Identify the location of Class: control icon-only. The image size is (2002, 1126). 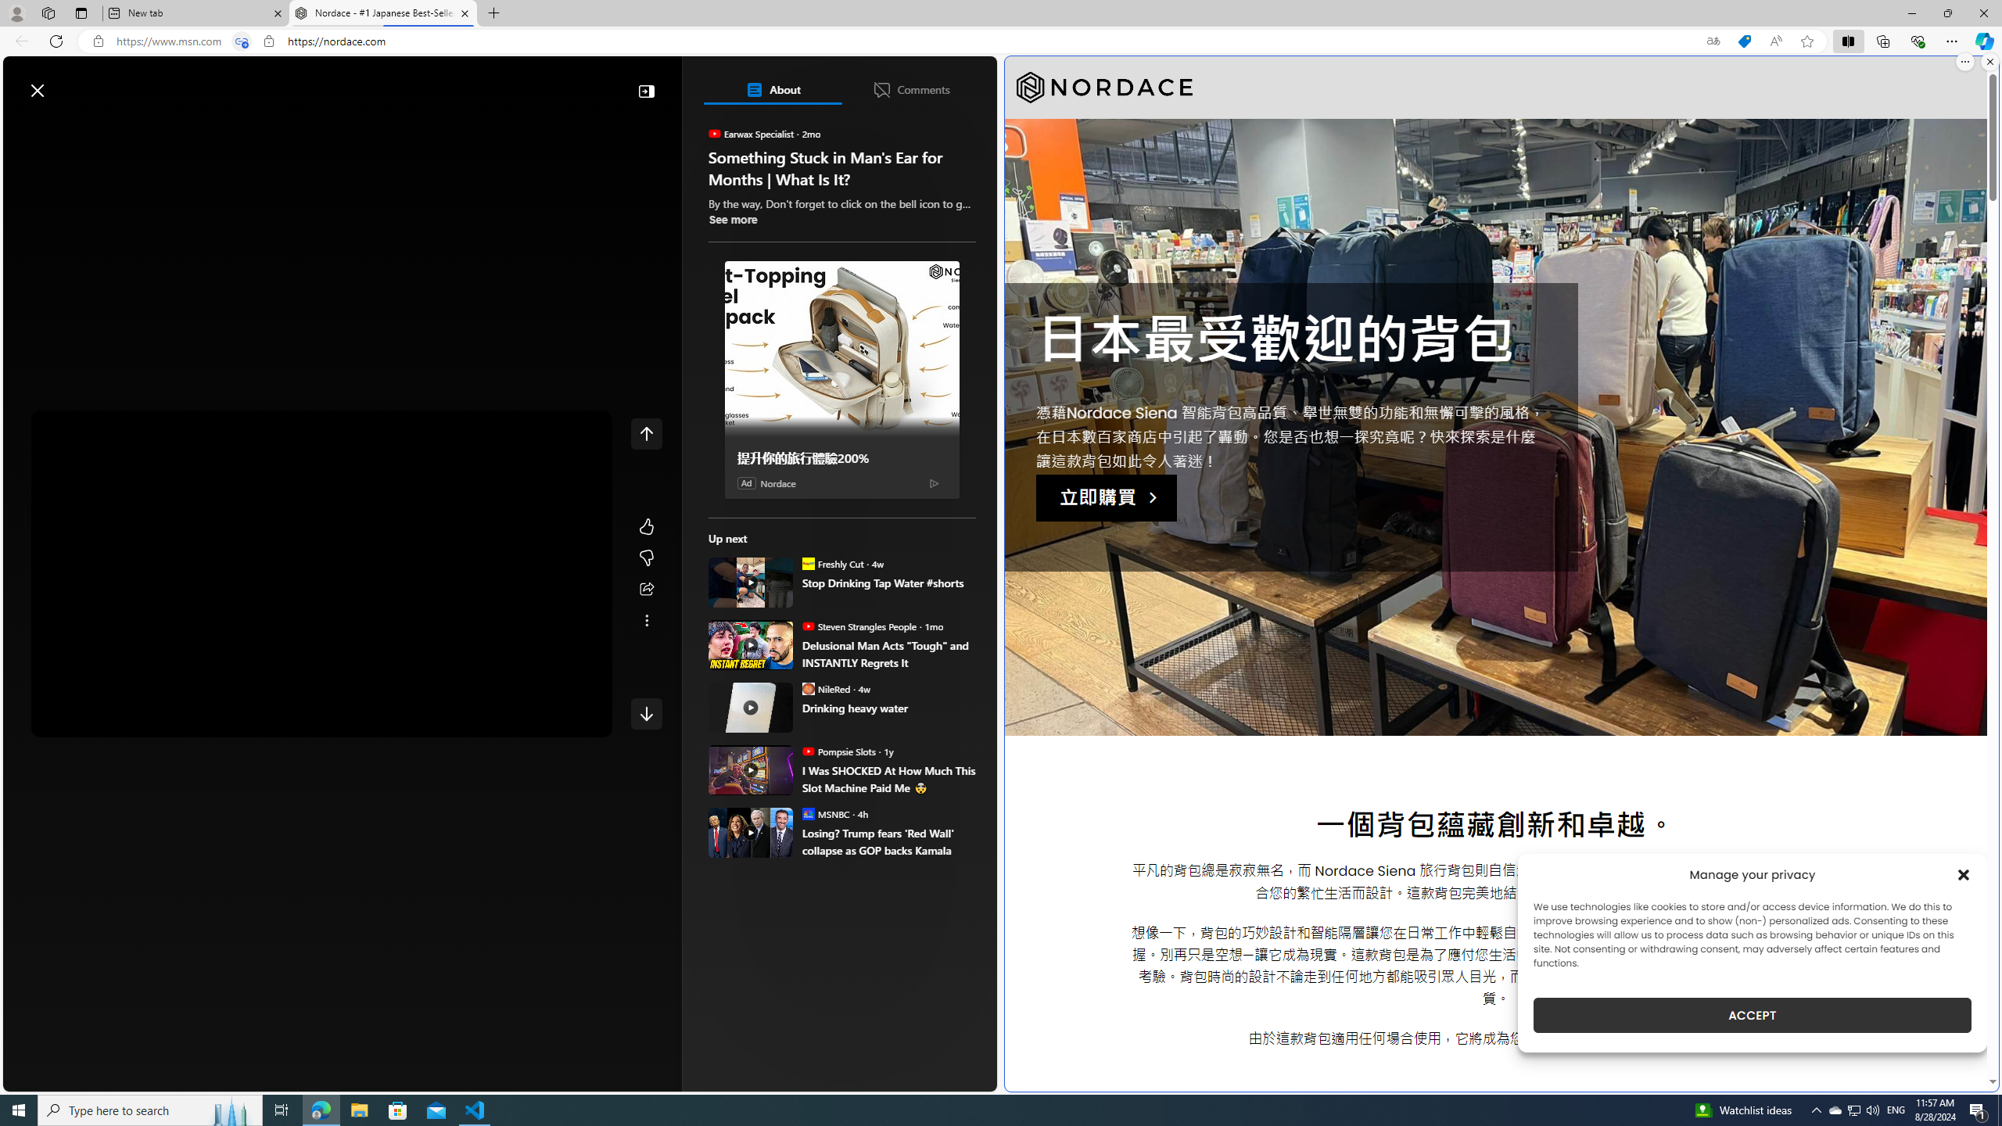
(646, 433).